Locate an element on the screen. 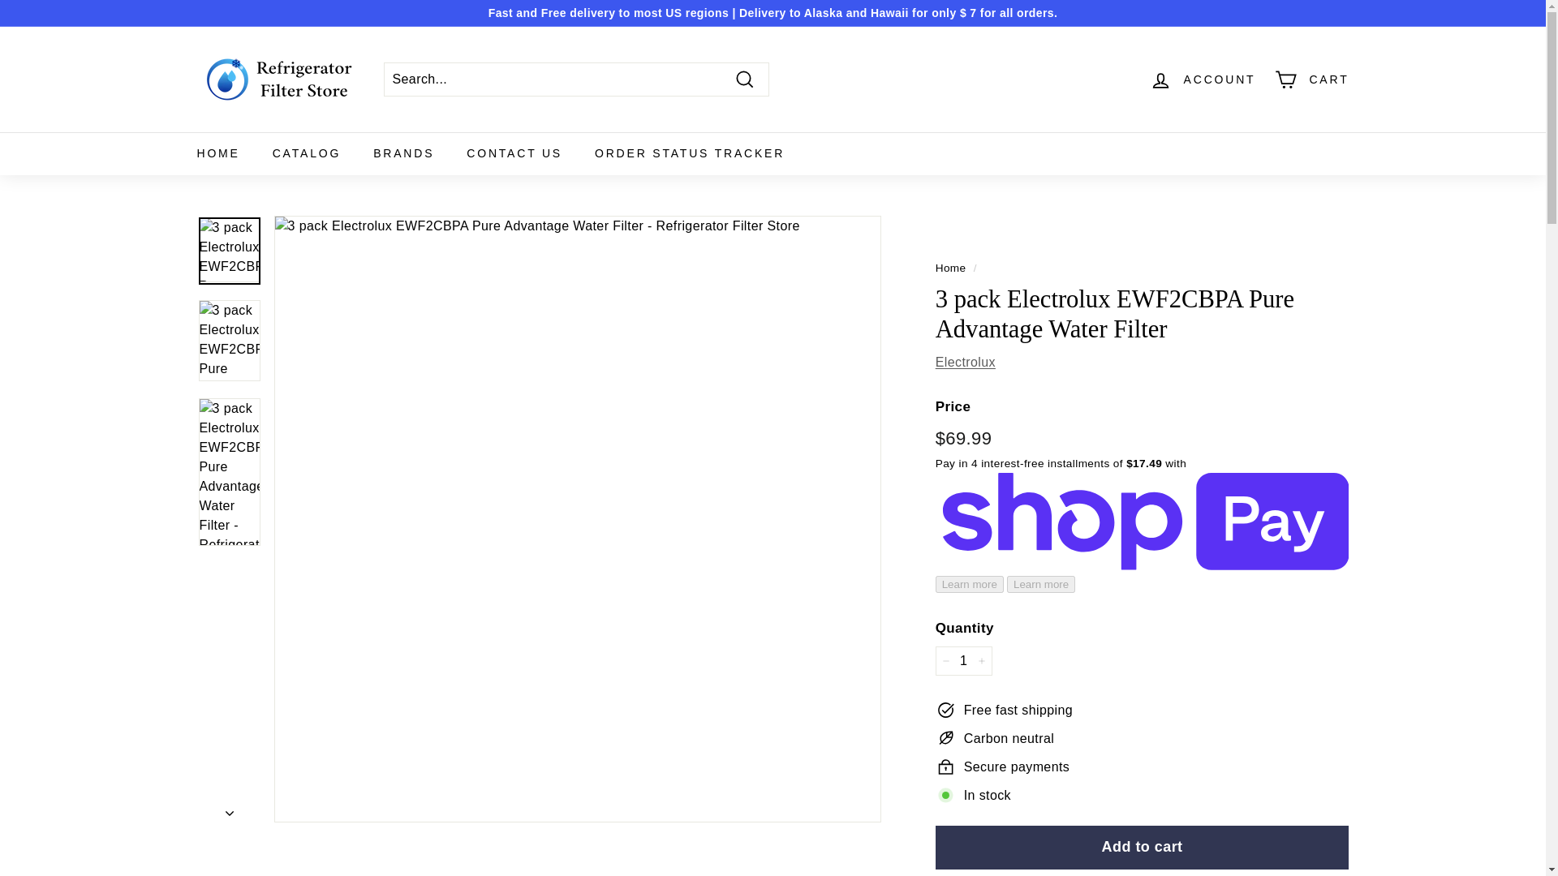 This screenshot has width=1558, height=876. HOME is located at coordinates (217, 154).